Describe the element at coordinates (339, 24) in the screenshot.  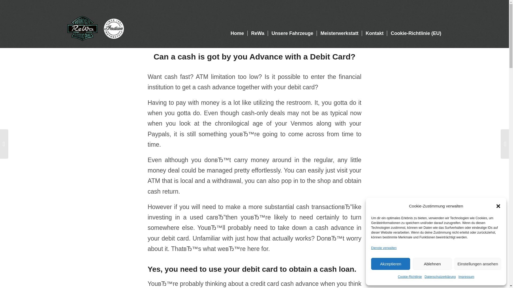
I see `Meisterwerkstatt` at that location.